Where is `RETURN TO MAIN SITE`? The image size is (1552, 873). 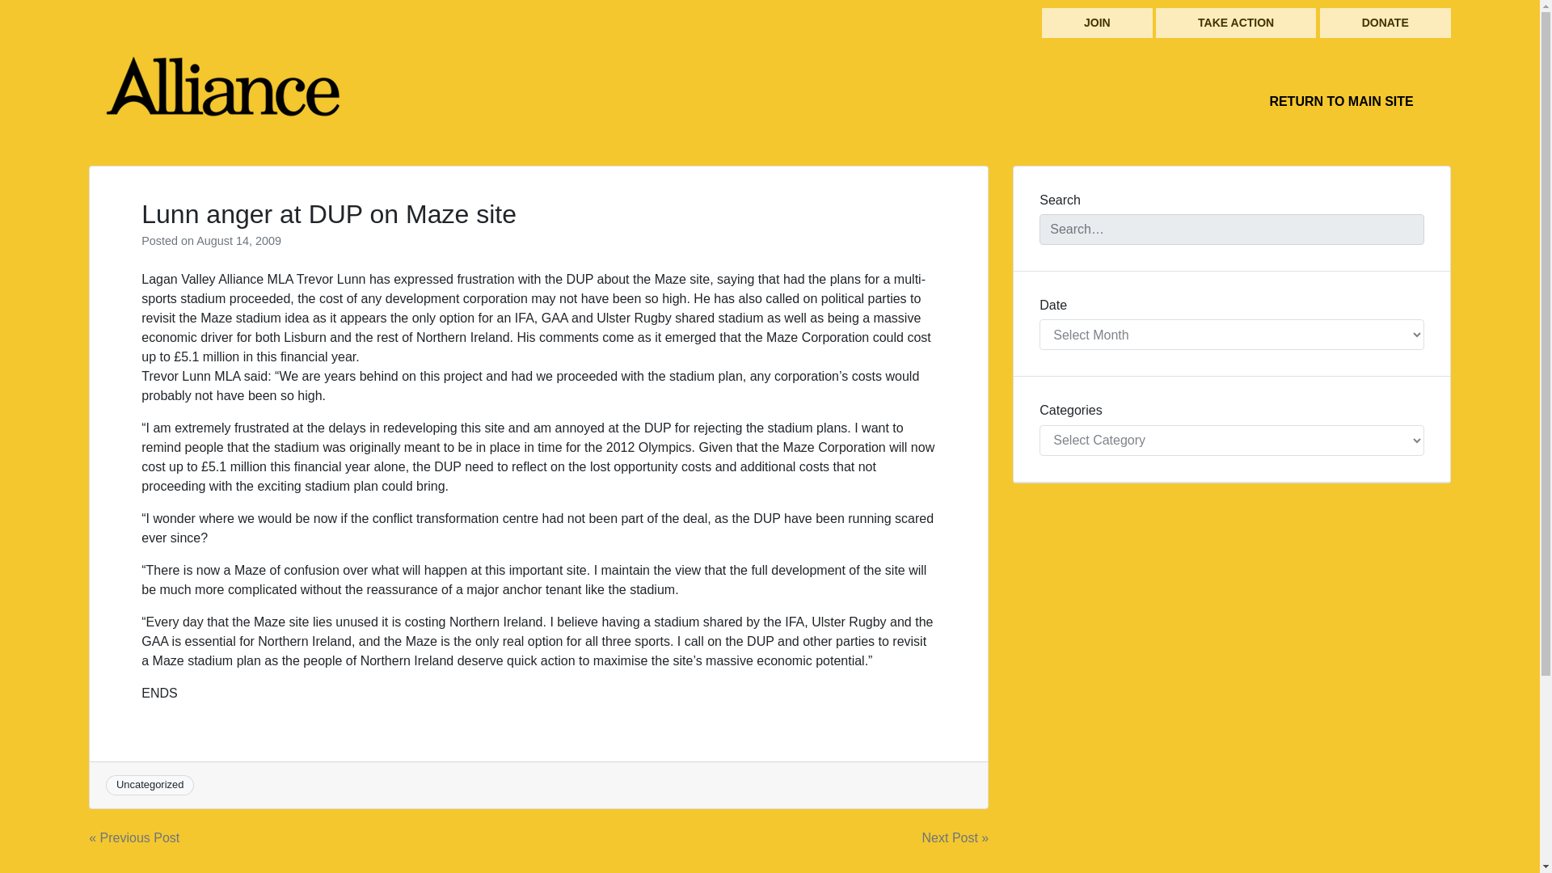 RETURN TO MAIN SITE is located at coordinates (1340, 101).